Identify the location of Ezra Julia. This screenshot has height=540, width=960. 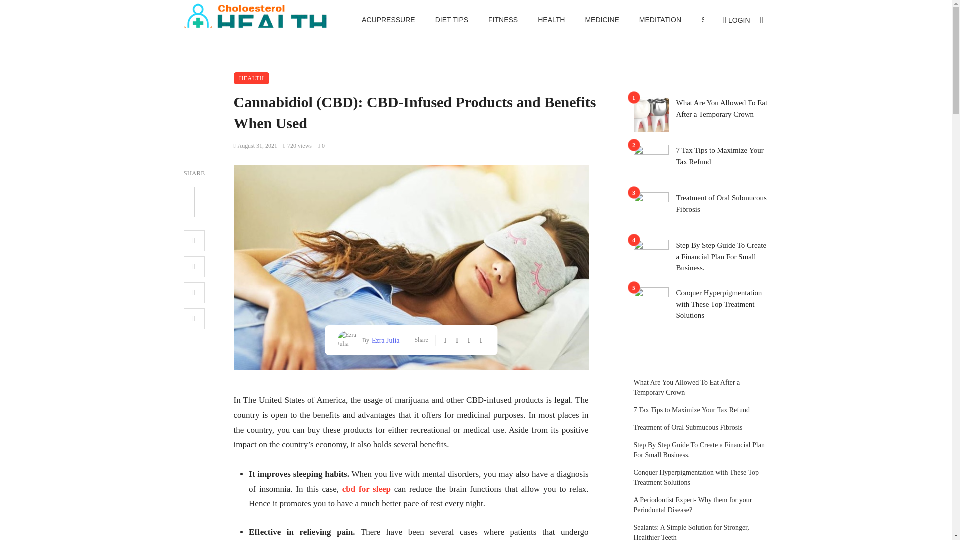
(385, 340).